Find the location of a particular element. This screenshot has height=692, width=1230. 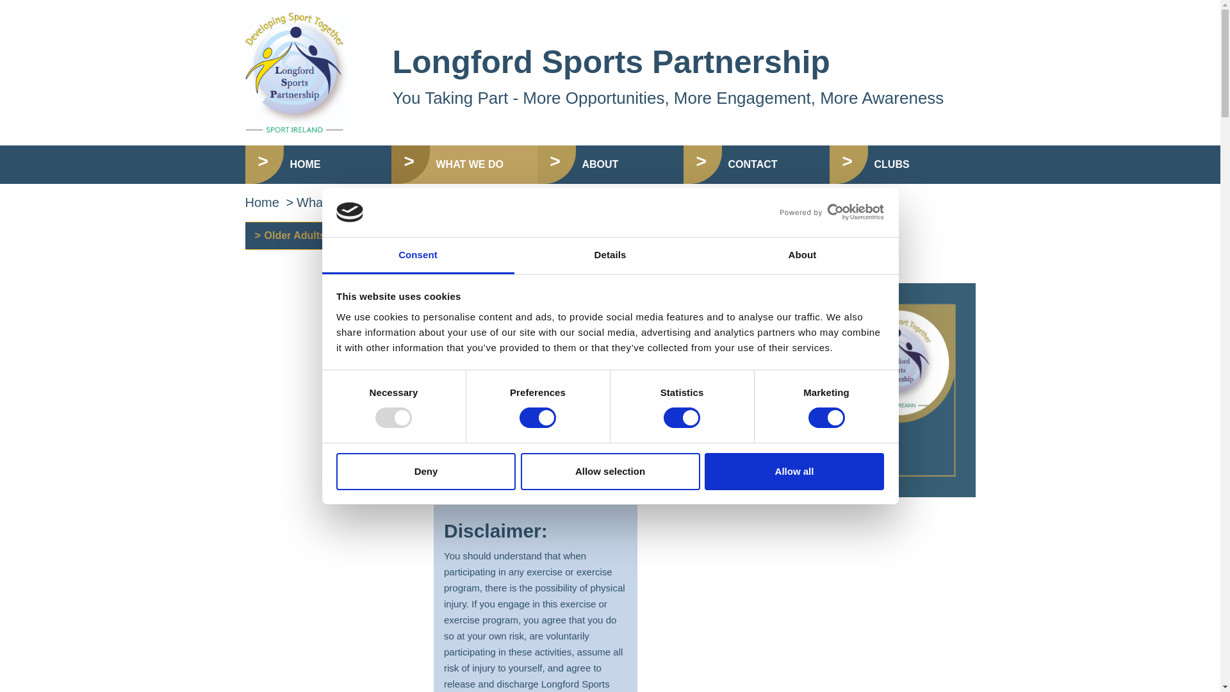

About is located at coordinates (802, 256).